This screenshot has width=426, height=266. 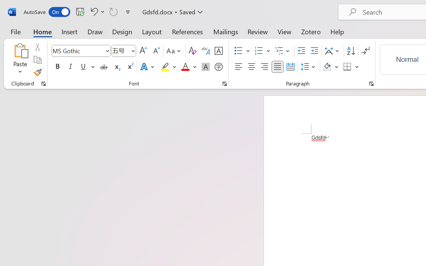 What do you see at coordinates (97, 12) in the screenshot?
I see `Undo Font Formatting` at bounding box center [97, 12].